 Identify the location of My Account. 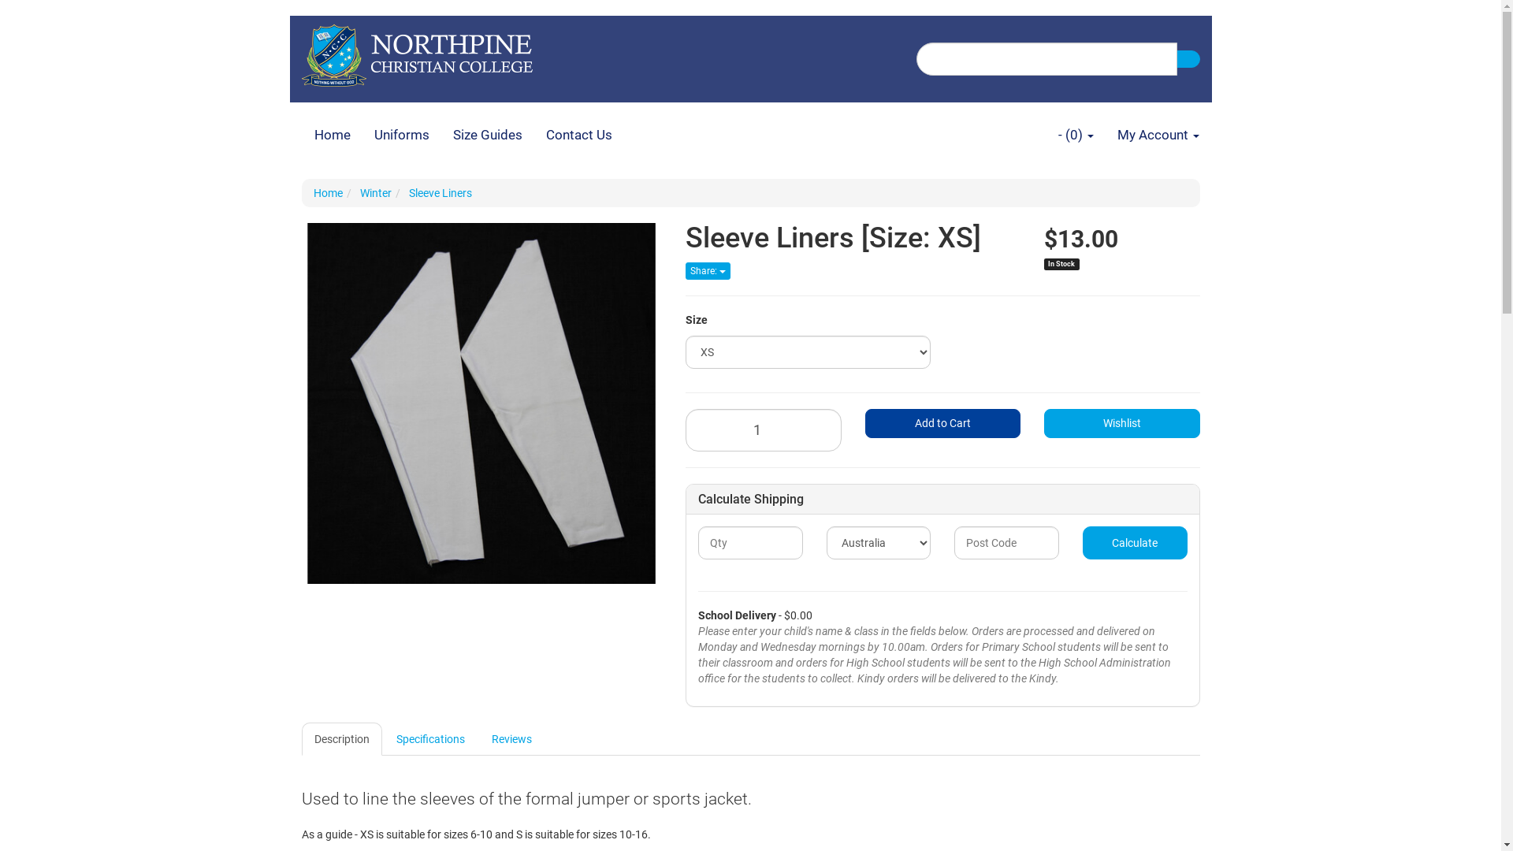
(1158, 135).